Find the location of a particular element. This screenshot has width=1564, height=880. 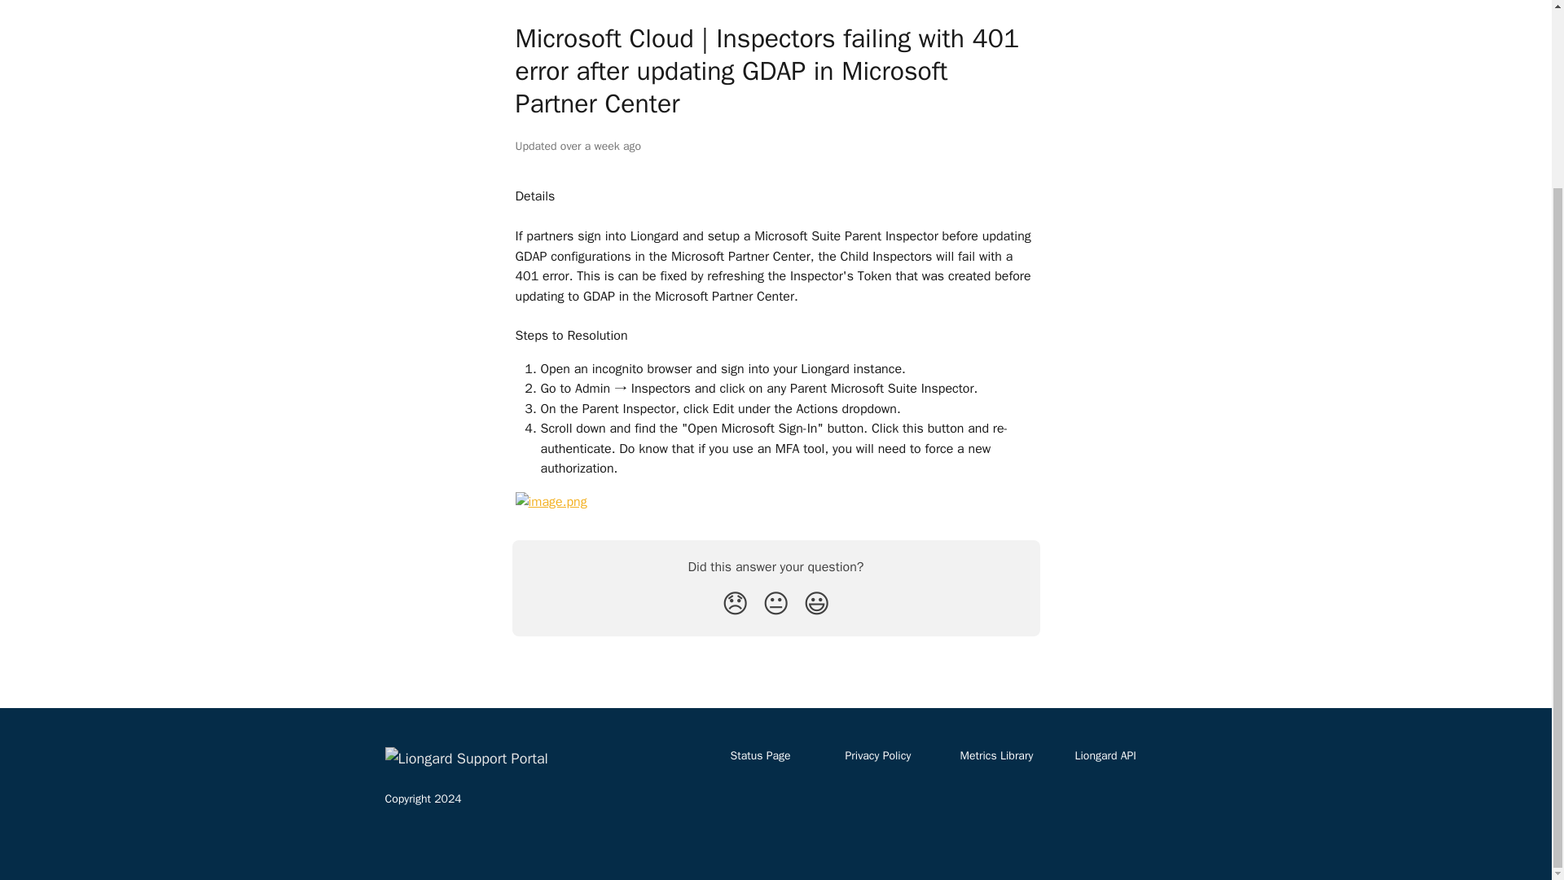

Liongard API is located at coordinates (1106, 756).